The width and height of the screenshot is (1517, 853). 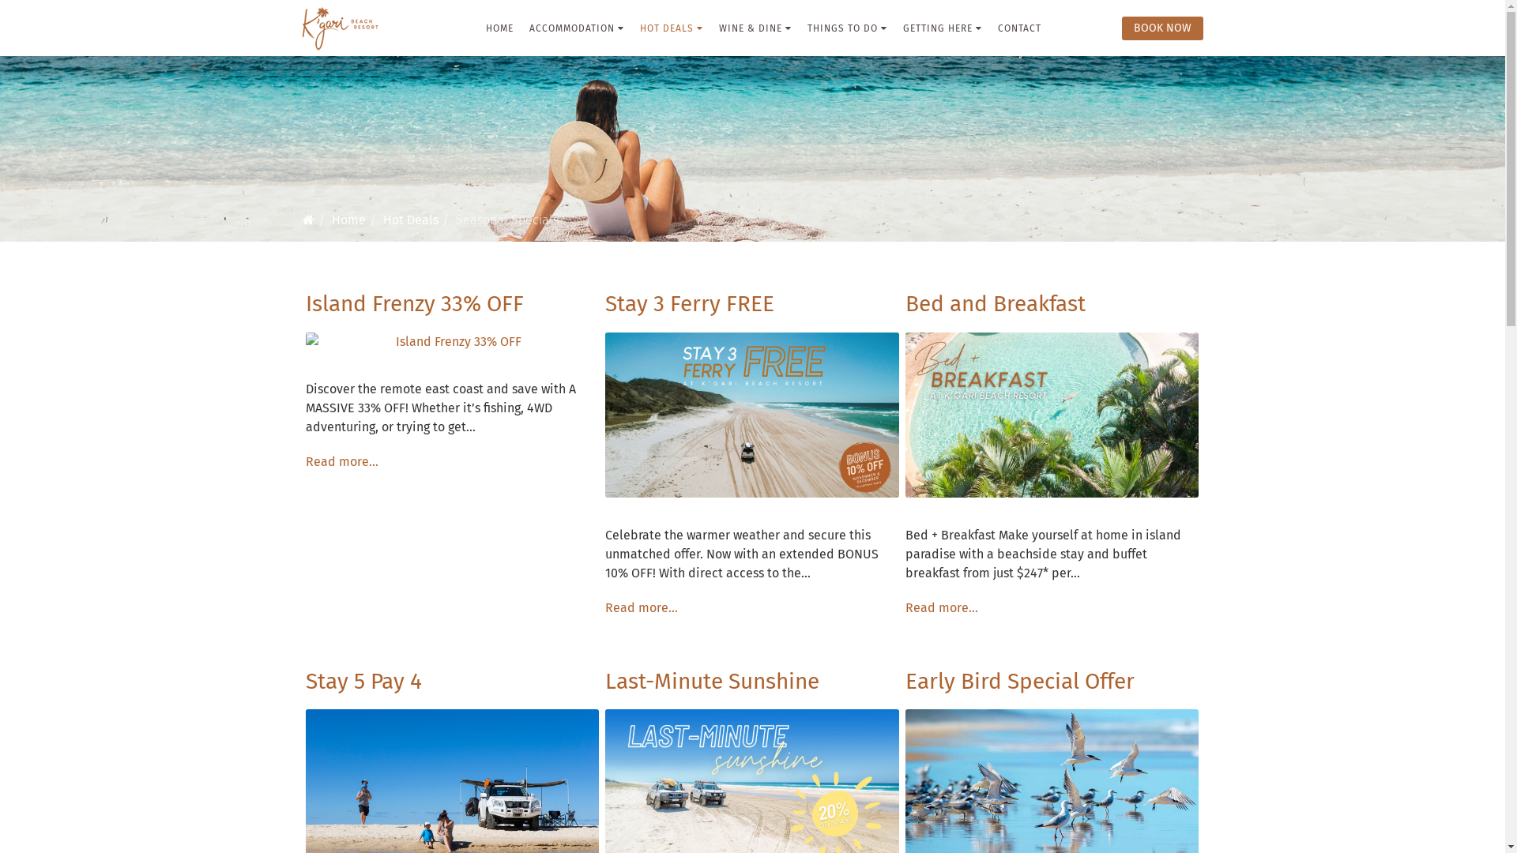 I want to click on HOT DEALS, so click(x=672, y=28).